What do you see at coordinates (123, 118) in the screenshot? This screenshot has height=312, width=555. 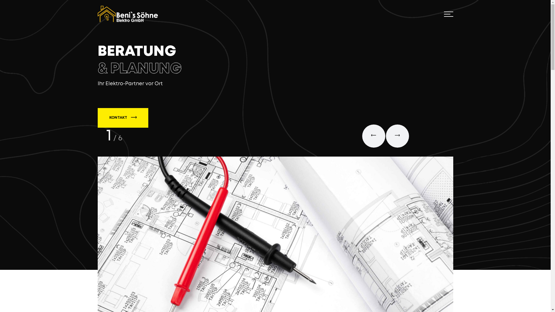 I see `KONTAKT` at bounding box center [123, 118].